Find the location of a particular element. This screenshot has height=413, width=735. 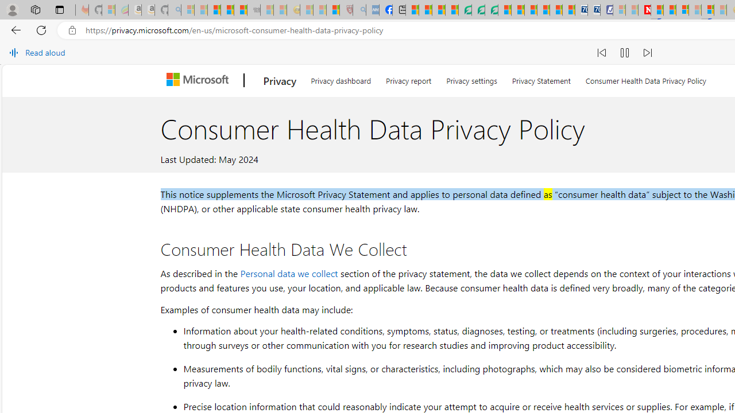

The Weather Channel - MSN is located at coordinates (214, 10).